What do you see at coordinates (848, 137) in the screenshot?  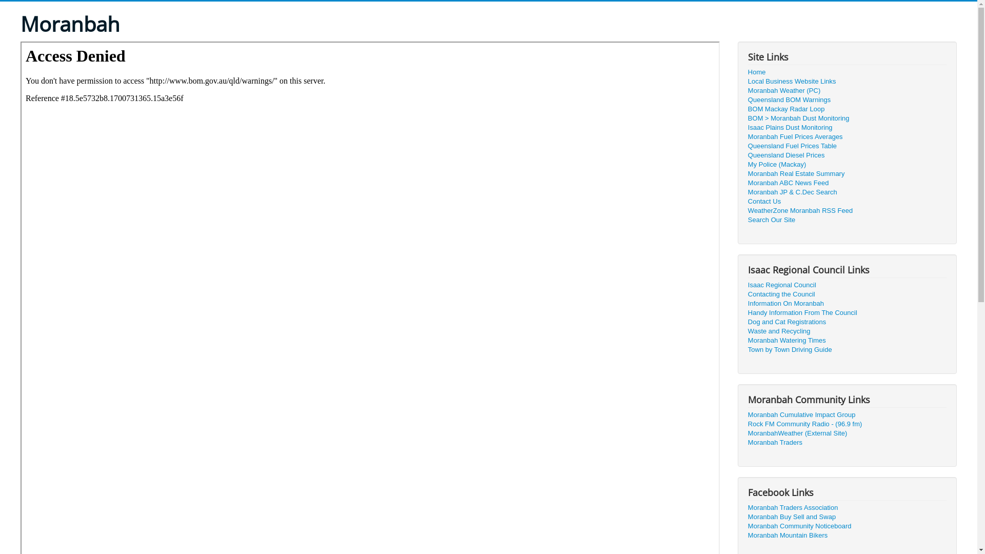 I see `Moranbah Fuel Prices Averages` at bounding box center [848, 137].